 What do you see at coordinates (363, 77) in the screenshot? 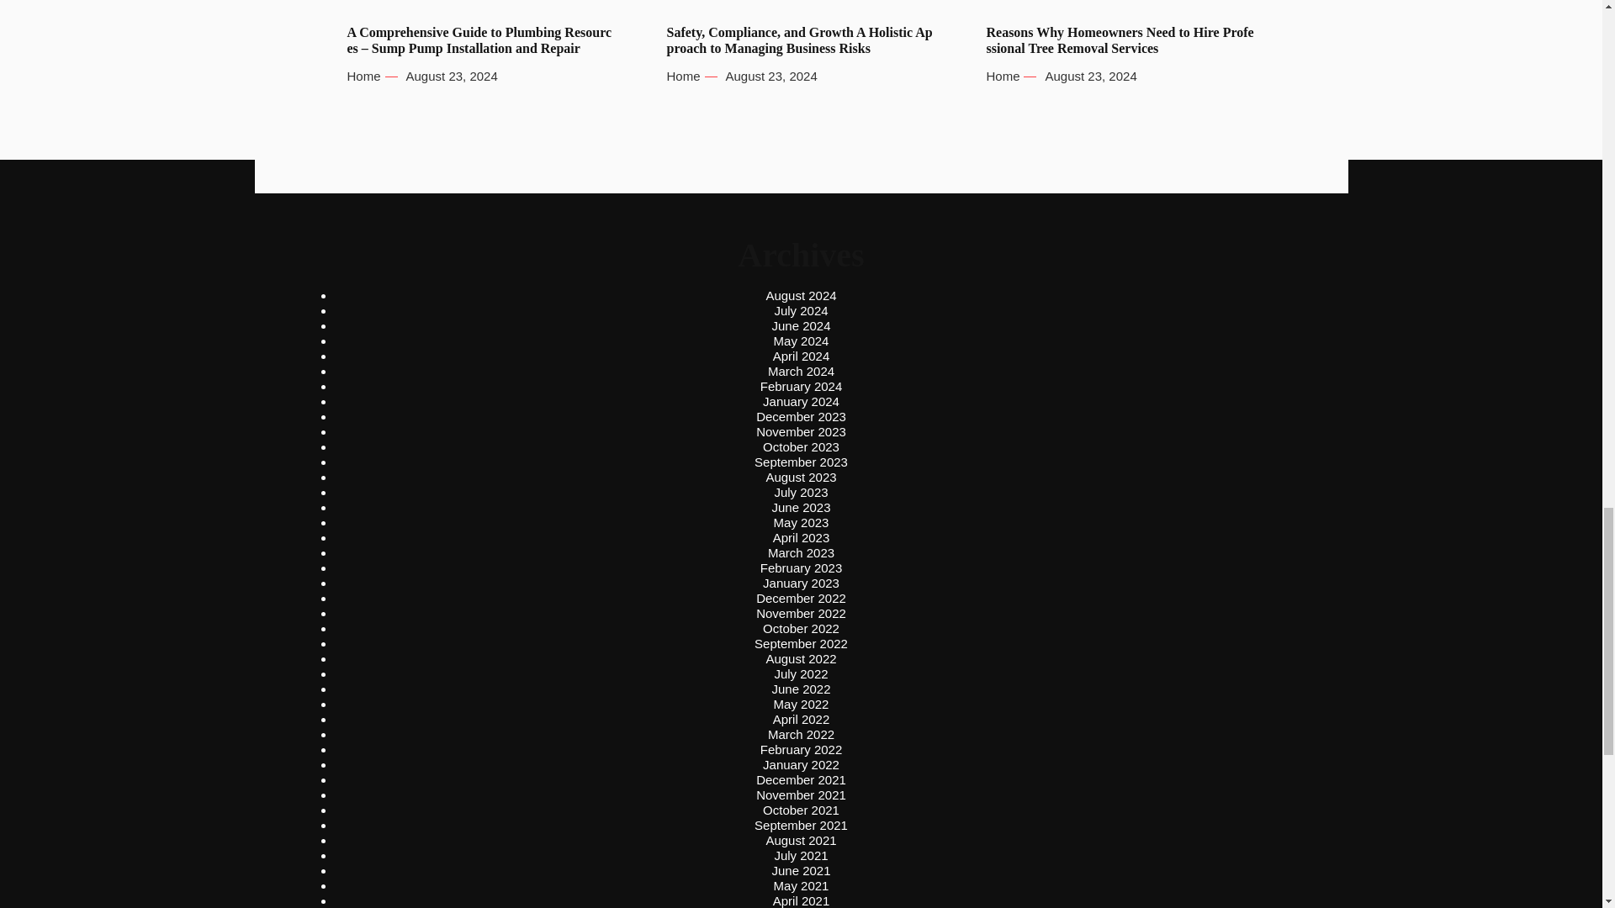
I see `Home` at bounding box center [363, 77].